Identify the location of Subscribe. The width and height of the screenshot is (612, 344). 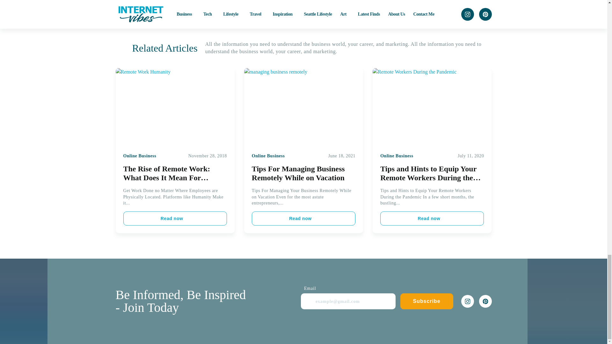
(426, 301).